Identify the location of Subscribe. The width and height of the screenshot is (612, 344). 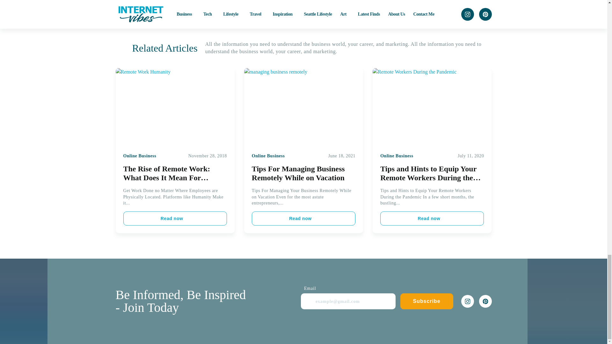
(426, 301).